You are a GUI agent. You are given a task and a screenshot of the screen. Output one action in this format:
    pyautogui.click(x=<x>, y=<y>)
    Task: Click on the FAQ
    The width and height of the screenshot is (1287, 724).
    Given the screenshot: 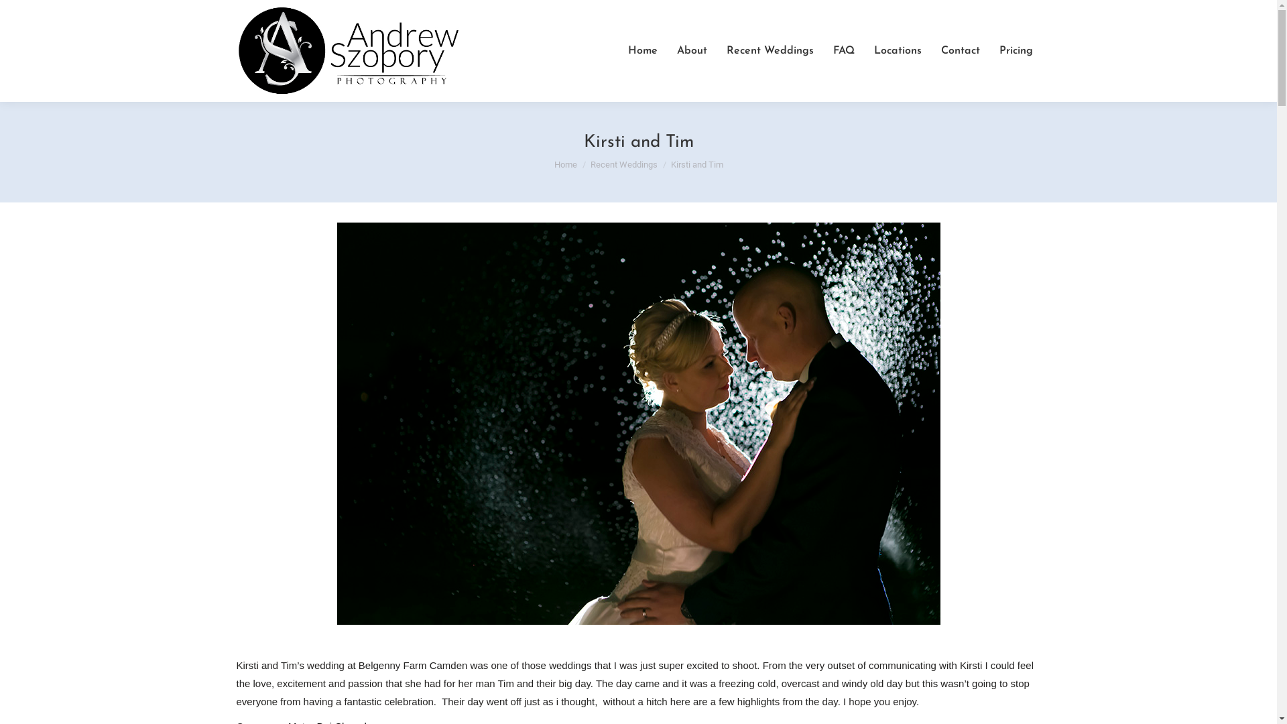 What is the action you would take?
    pyautogui.click(x=843, y=51)
    